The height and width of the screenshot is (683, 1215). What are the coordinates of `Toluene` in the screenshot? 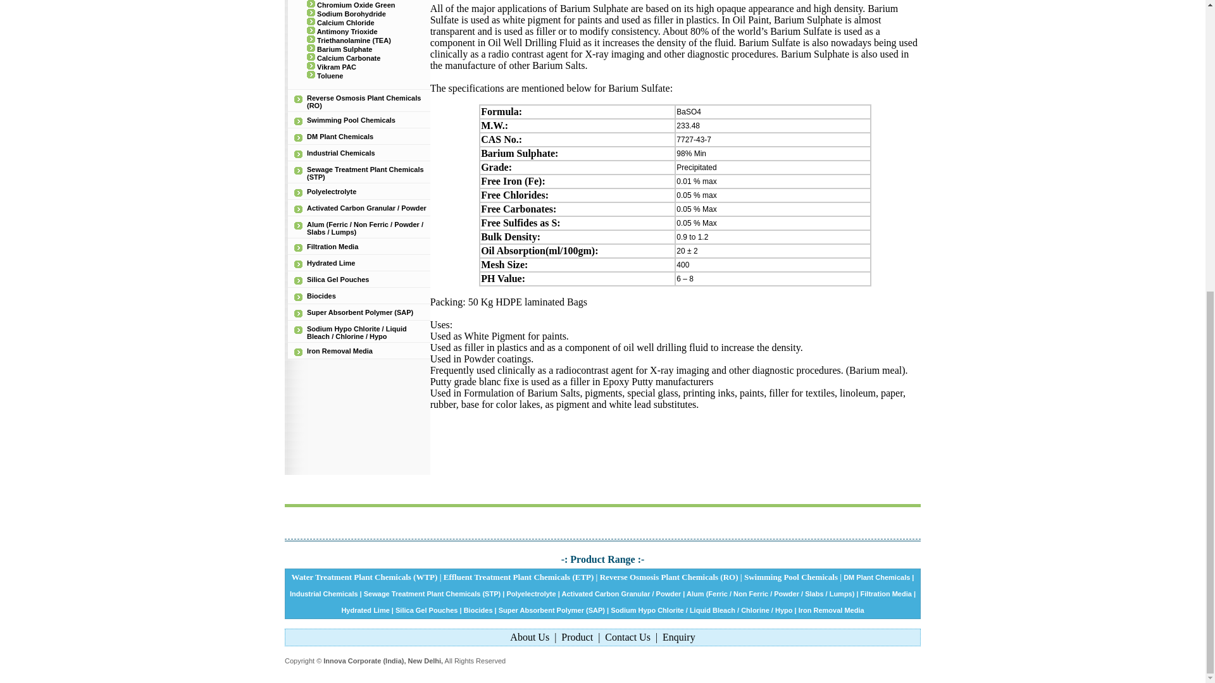 It's located at (330, 76).